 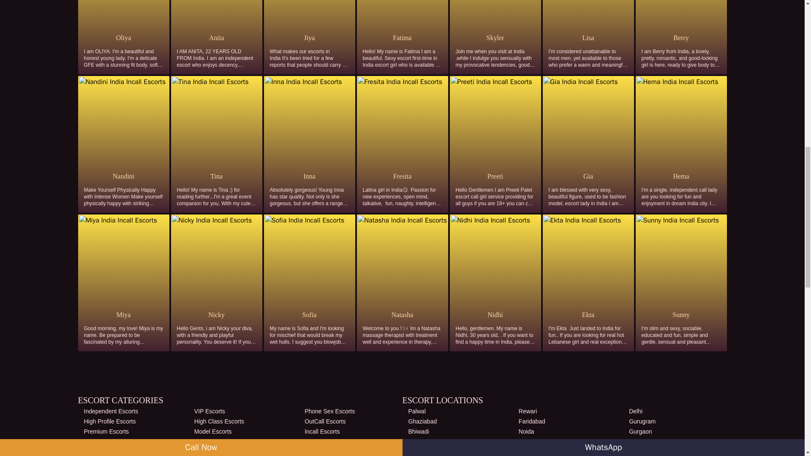 What do you see at coordinates (495, 38) in the screenshot?
I see `Skyler India Incall Escorts` at bounding box center [495, 38].